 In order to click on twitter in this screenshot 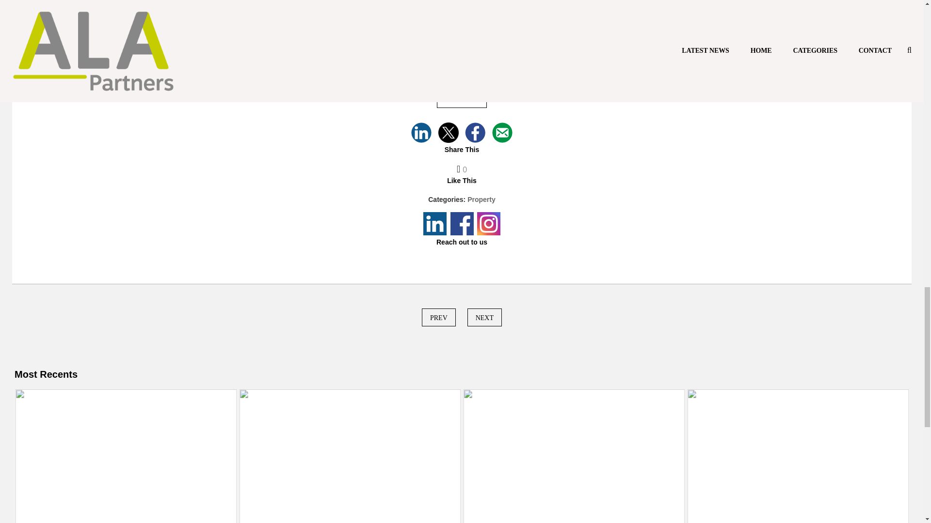, I will do `click(449, 132)`.